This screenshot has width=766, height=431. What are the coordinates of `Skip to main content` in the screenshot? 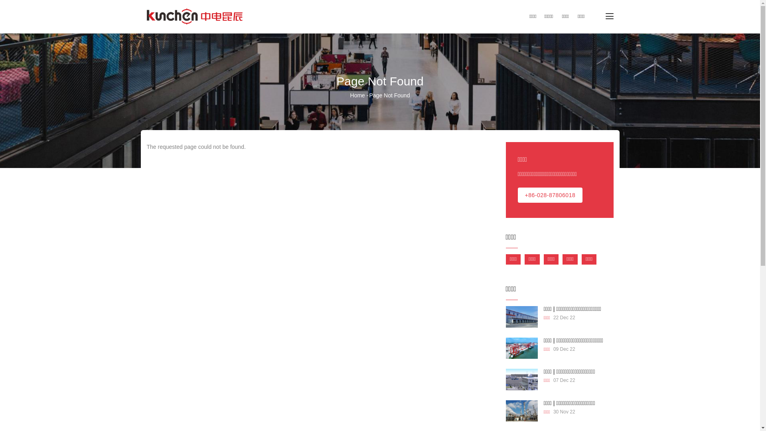 It's located at (0, 0).